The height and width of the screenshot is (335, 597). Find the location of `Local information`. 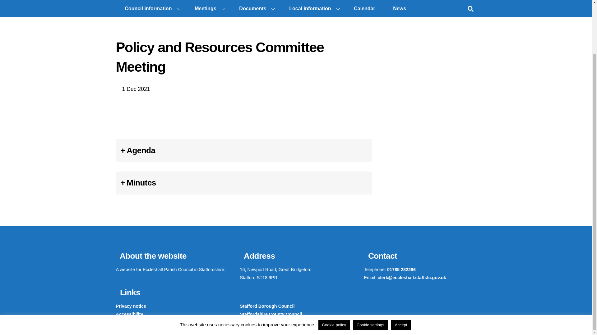

Local information is located at coordinates (312, 9).